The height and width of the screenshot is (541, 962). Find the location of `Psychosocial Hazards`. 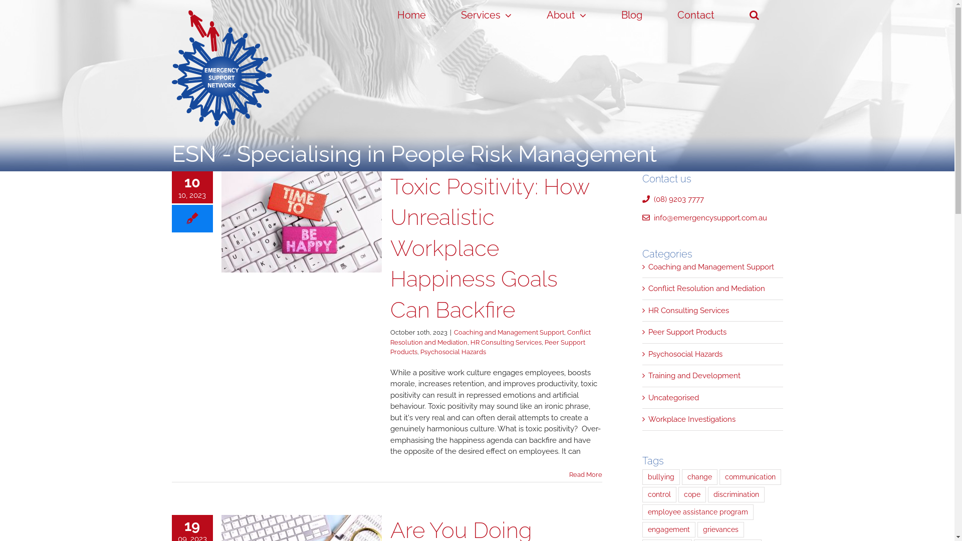

Psychosocial Hazards is located at coordinates (452, 352).